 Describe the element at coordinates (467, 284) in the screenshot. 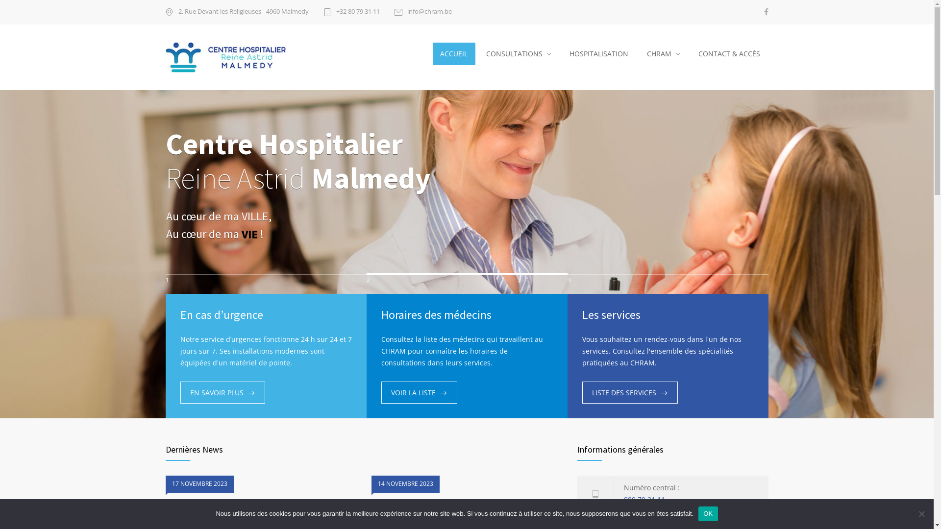

I see `2` at that location.